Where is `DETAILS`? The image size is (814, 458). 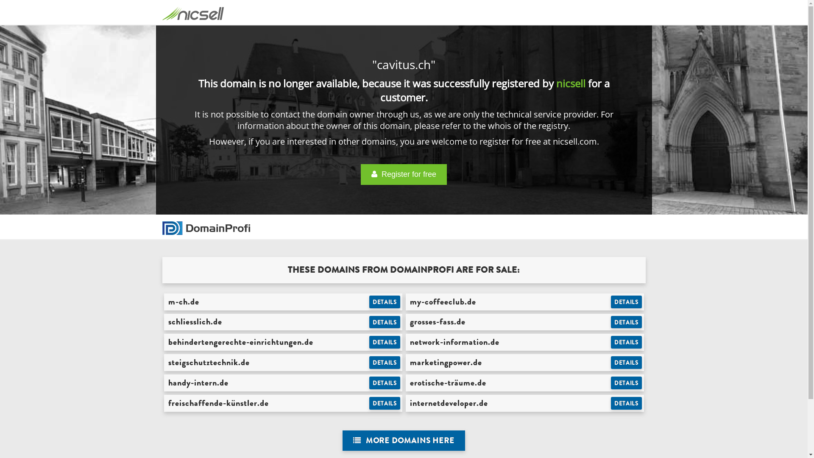
DETAILS is located at coordinates (627, 302).